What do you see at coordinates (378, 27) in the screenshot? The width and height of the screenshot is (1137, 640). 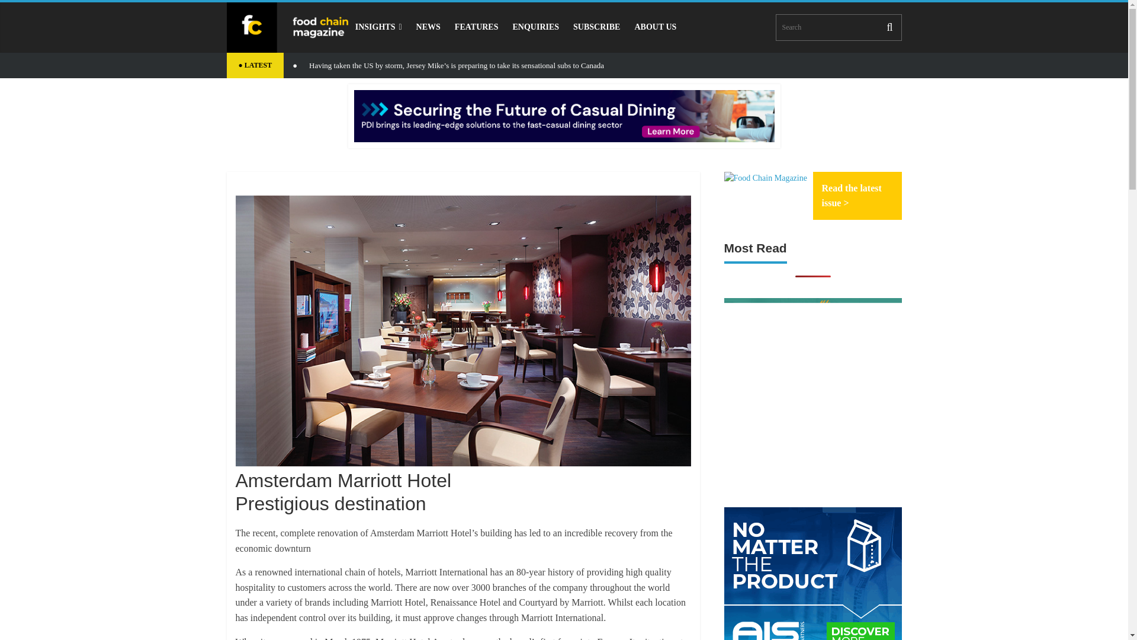 I see `INSIGHTS` at bounding box center [378, 27].